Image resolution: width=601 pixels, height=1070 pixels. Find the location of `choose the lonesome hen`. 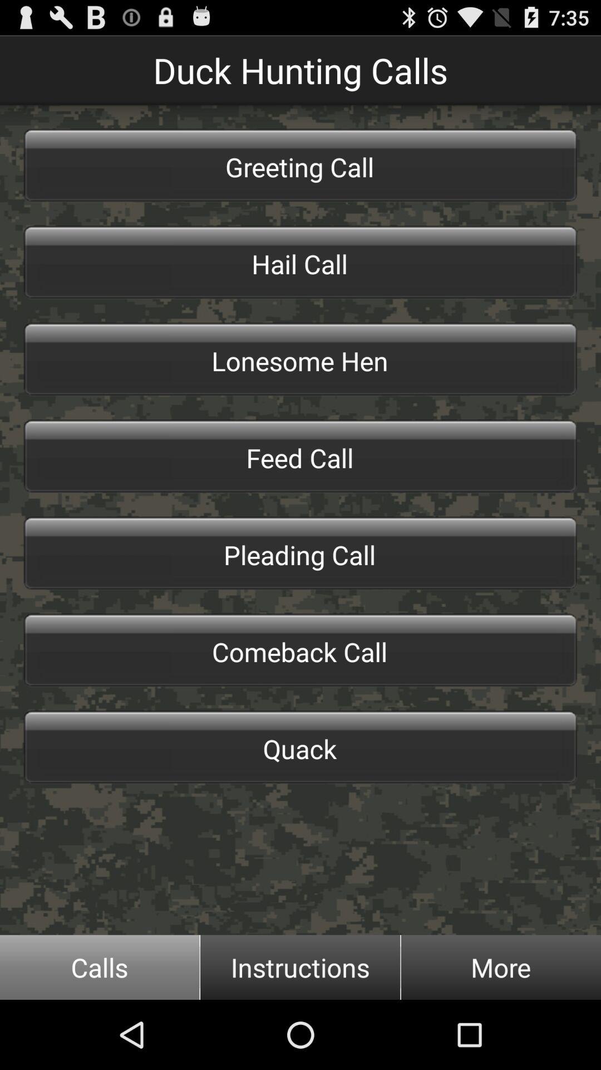

choose the lonesome hen is located at coordinates (300, 359).